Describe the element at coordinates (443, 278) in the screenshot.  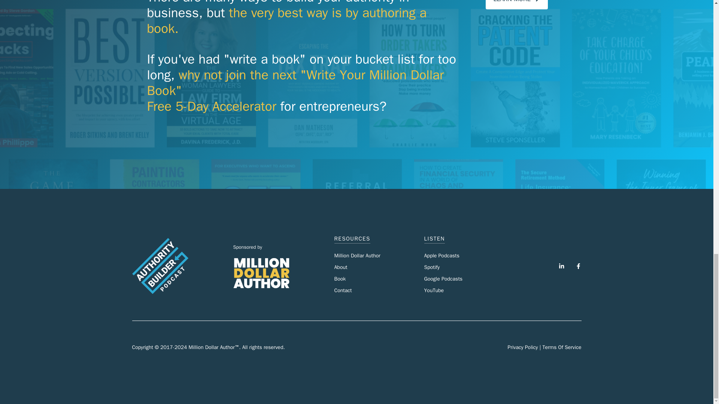
I see `Google Podcasts` at that location.